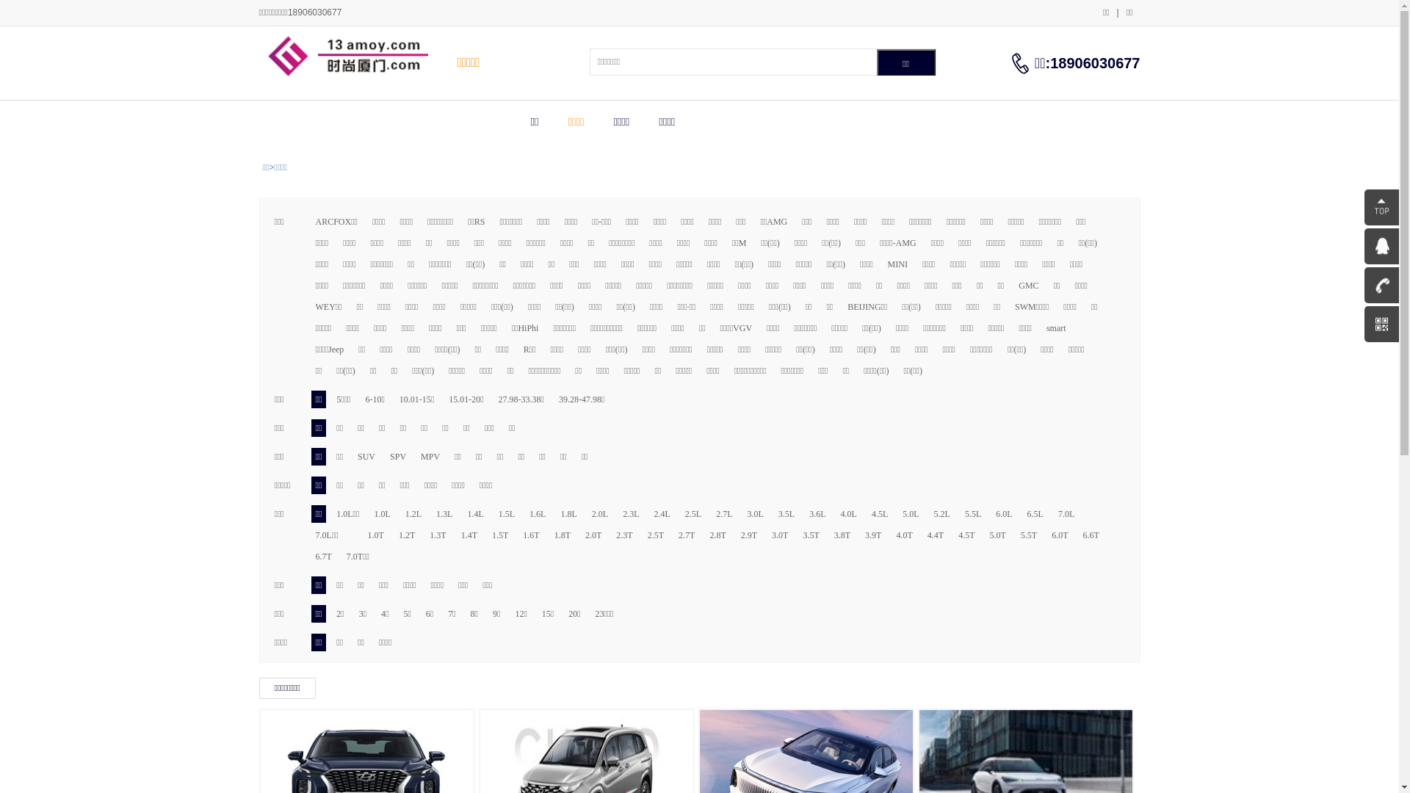  What do you see at coordinates (966, 535) in the screenshot?
I see `4.5T` at bounding box center [966, 535].